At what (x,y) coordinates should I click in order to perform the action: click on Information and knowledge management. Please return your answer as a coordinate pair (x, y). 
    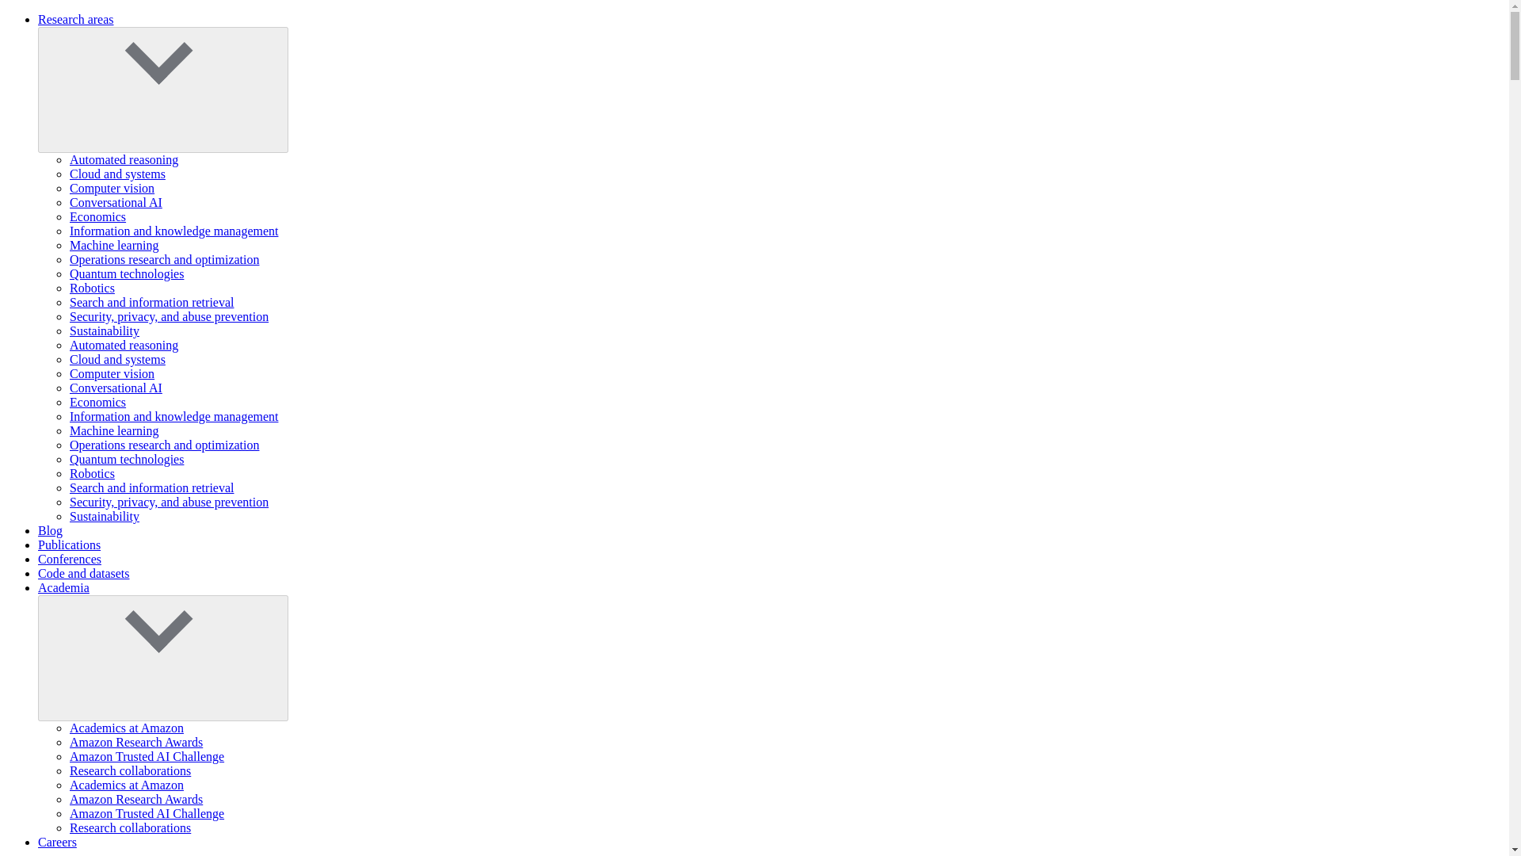
    Looking at the image, I should click on (174, 416).